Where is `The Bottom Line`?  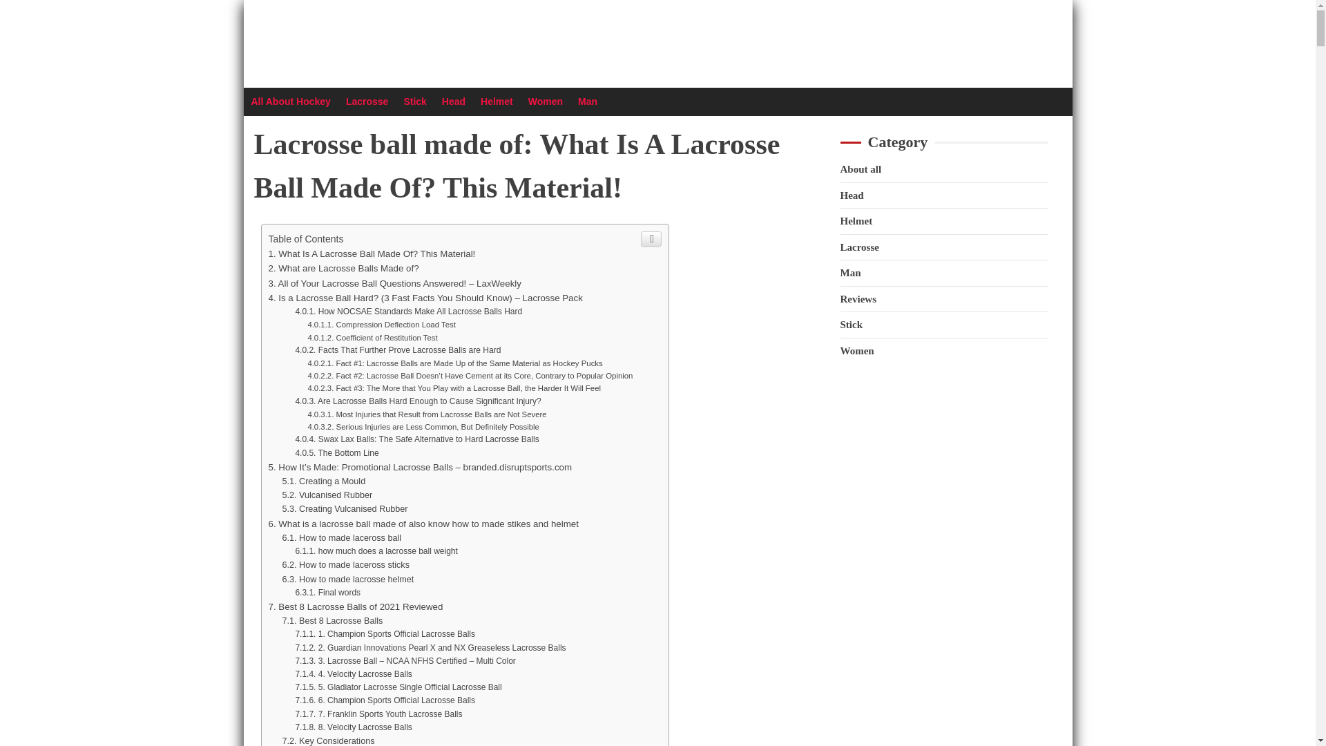 The Bottom Line is located at coordinates (336, 453).